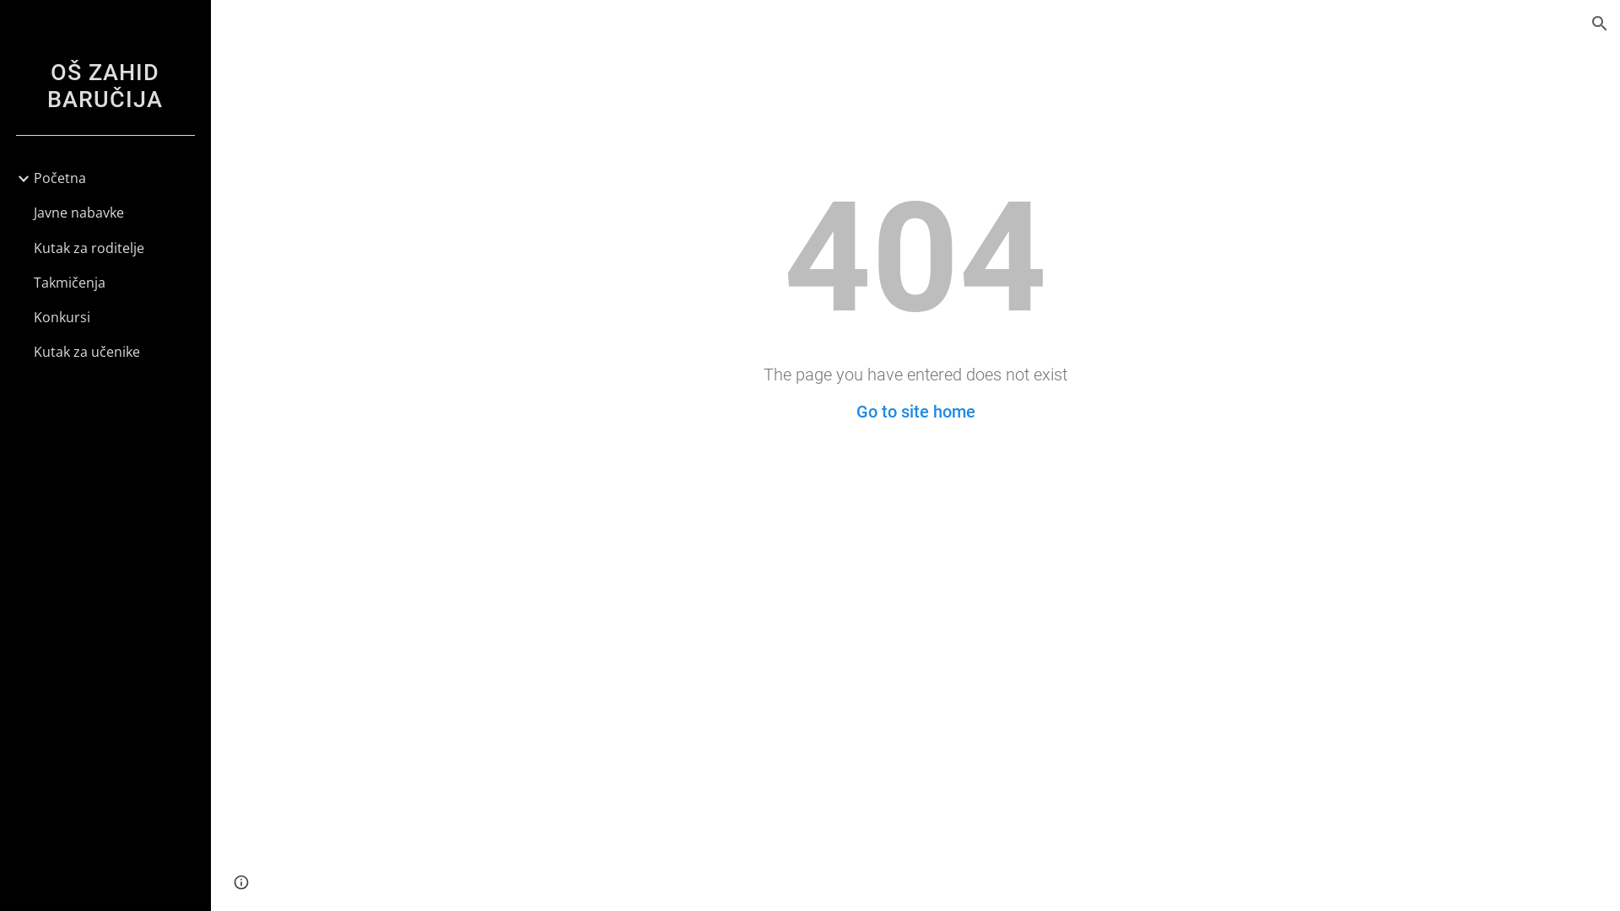 This screenshot has height=911, width=1620. Describe the element at coordinates (115, 213) in the screenshot. I see `Javne nabavke` at that location.